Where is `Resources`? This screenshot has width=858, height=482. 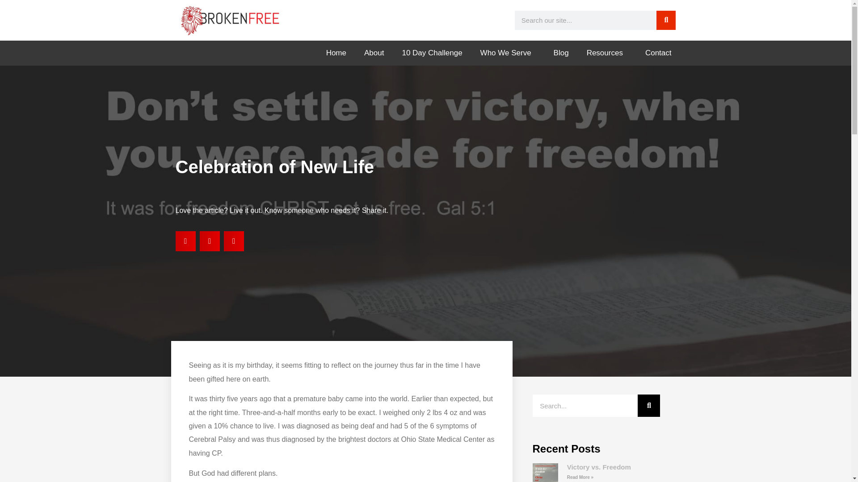 Resources is located at coordinates (607, 53).